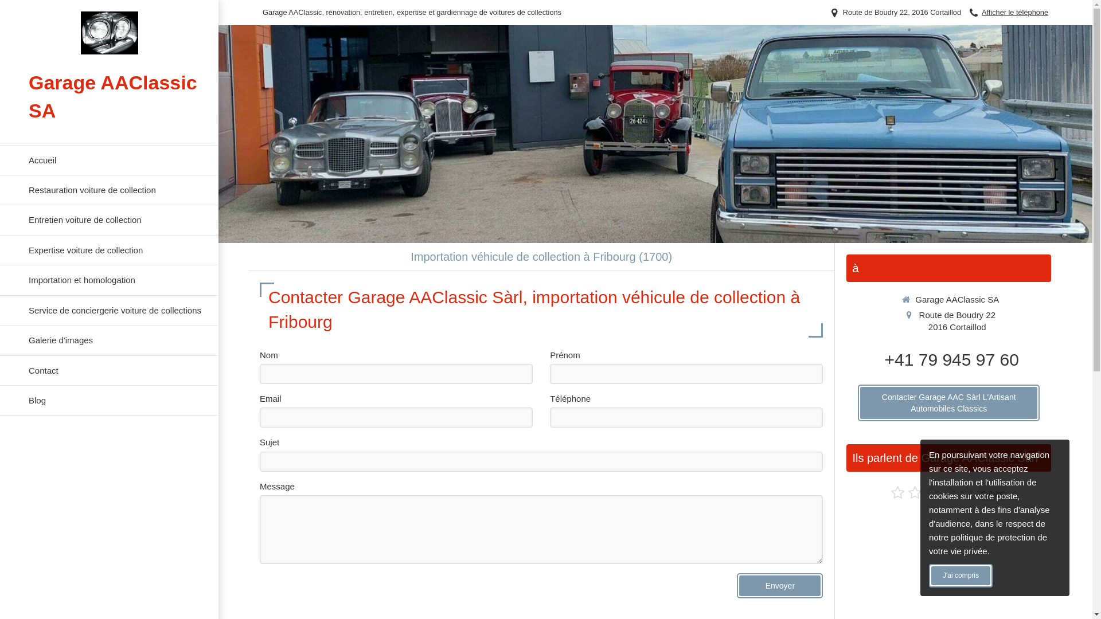 The height and width of the screenshot is (619, 1101). What do you see at coordinates (109, 370) in the screenshot?
I see `Contact` at bounding box center [109, 370].